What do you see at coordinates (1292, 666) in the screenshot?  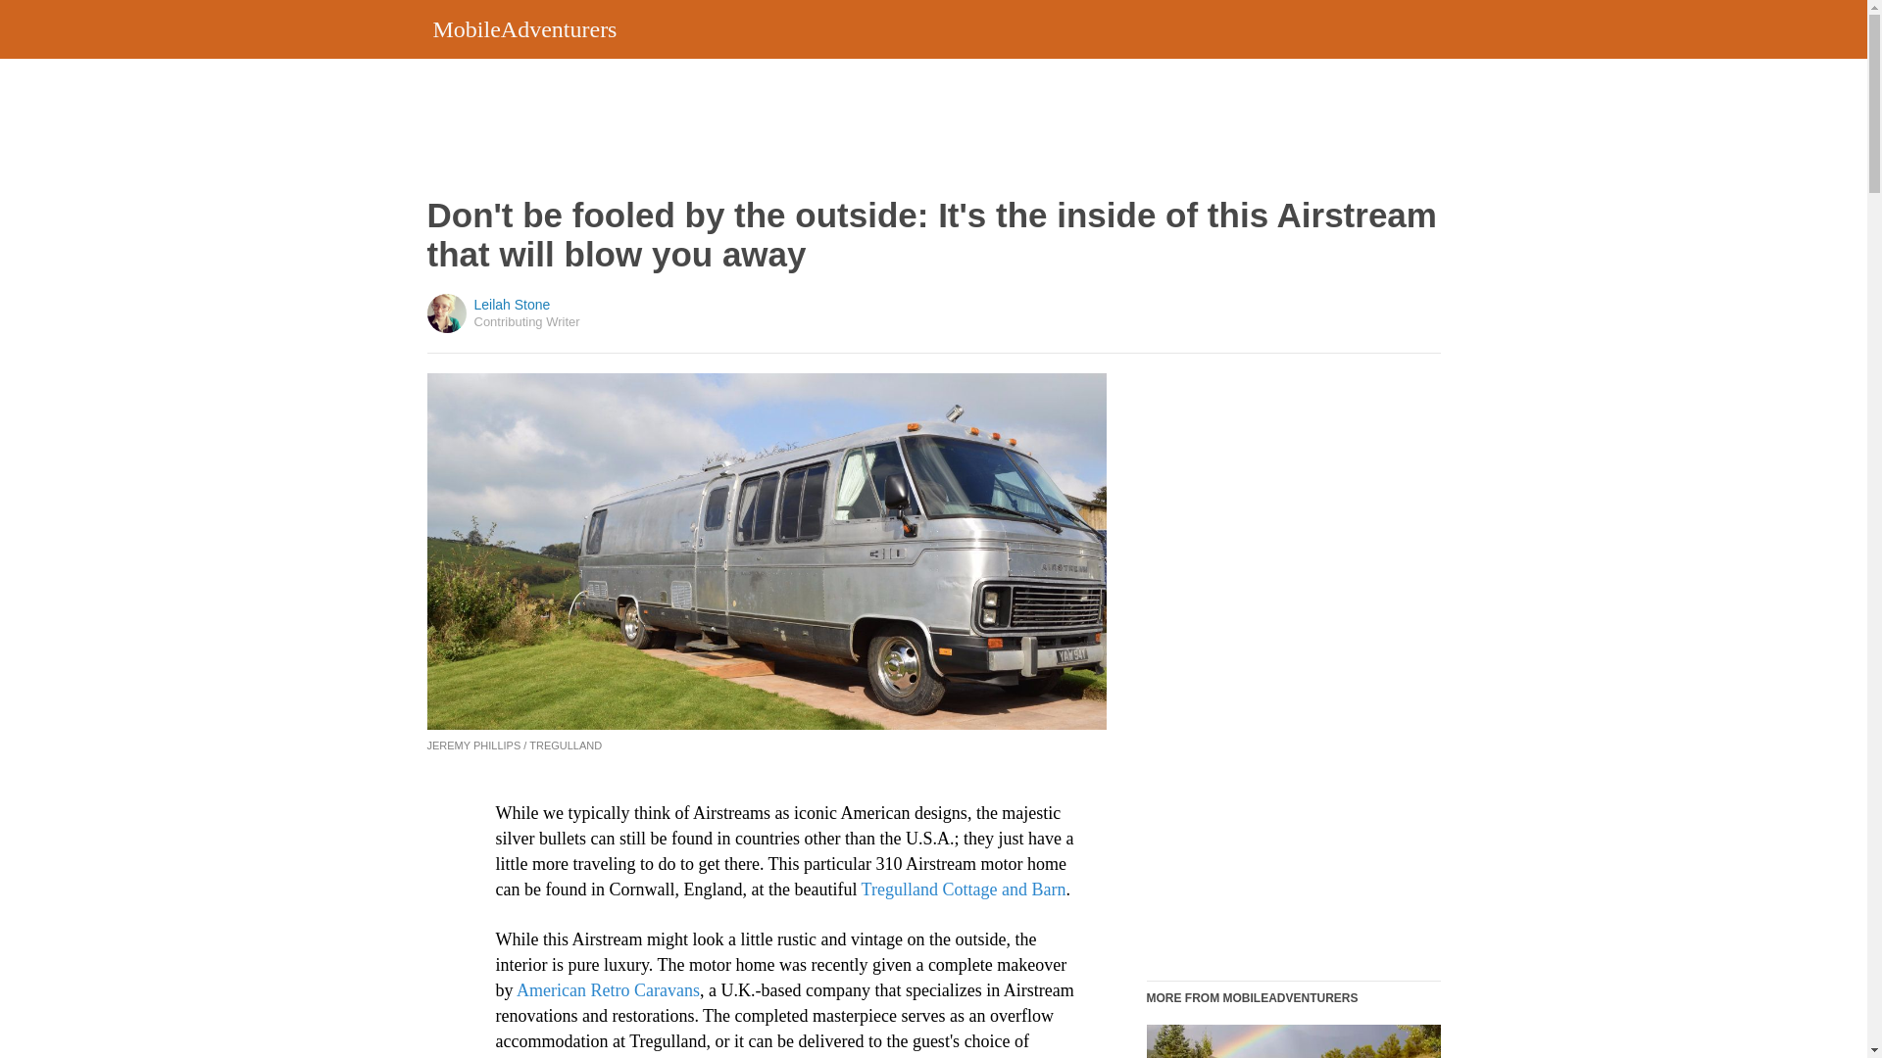 I see `Advertisement` at bounding box center [1292, 666].